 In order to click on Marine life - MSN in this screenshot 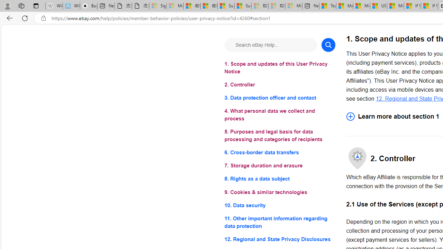, I will do `click(345, 6)`.